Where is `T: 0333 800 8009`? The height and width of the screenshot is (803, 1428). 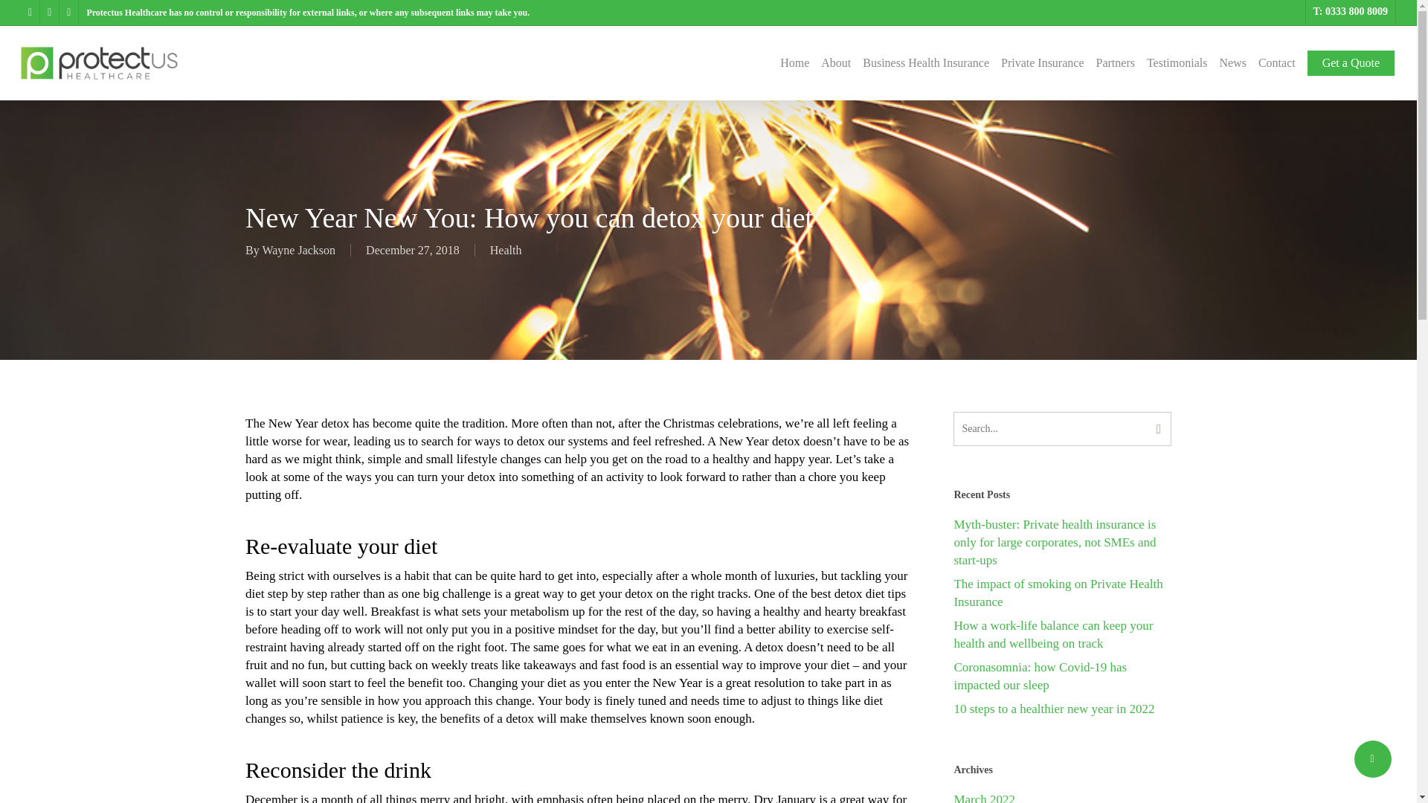
T: 0333 800 8009 is located at coordinates (1349, 12).